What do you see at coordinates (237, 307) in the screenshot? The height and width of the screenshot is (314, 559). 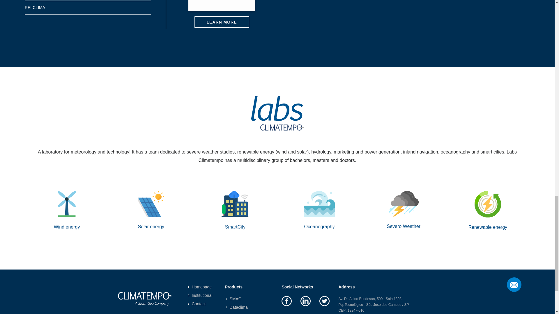 I see `Dataclima` at bounding box center [237, 307].